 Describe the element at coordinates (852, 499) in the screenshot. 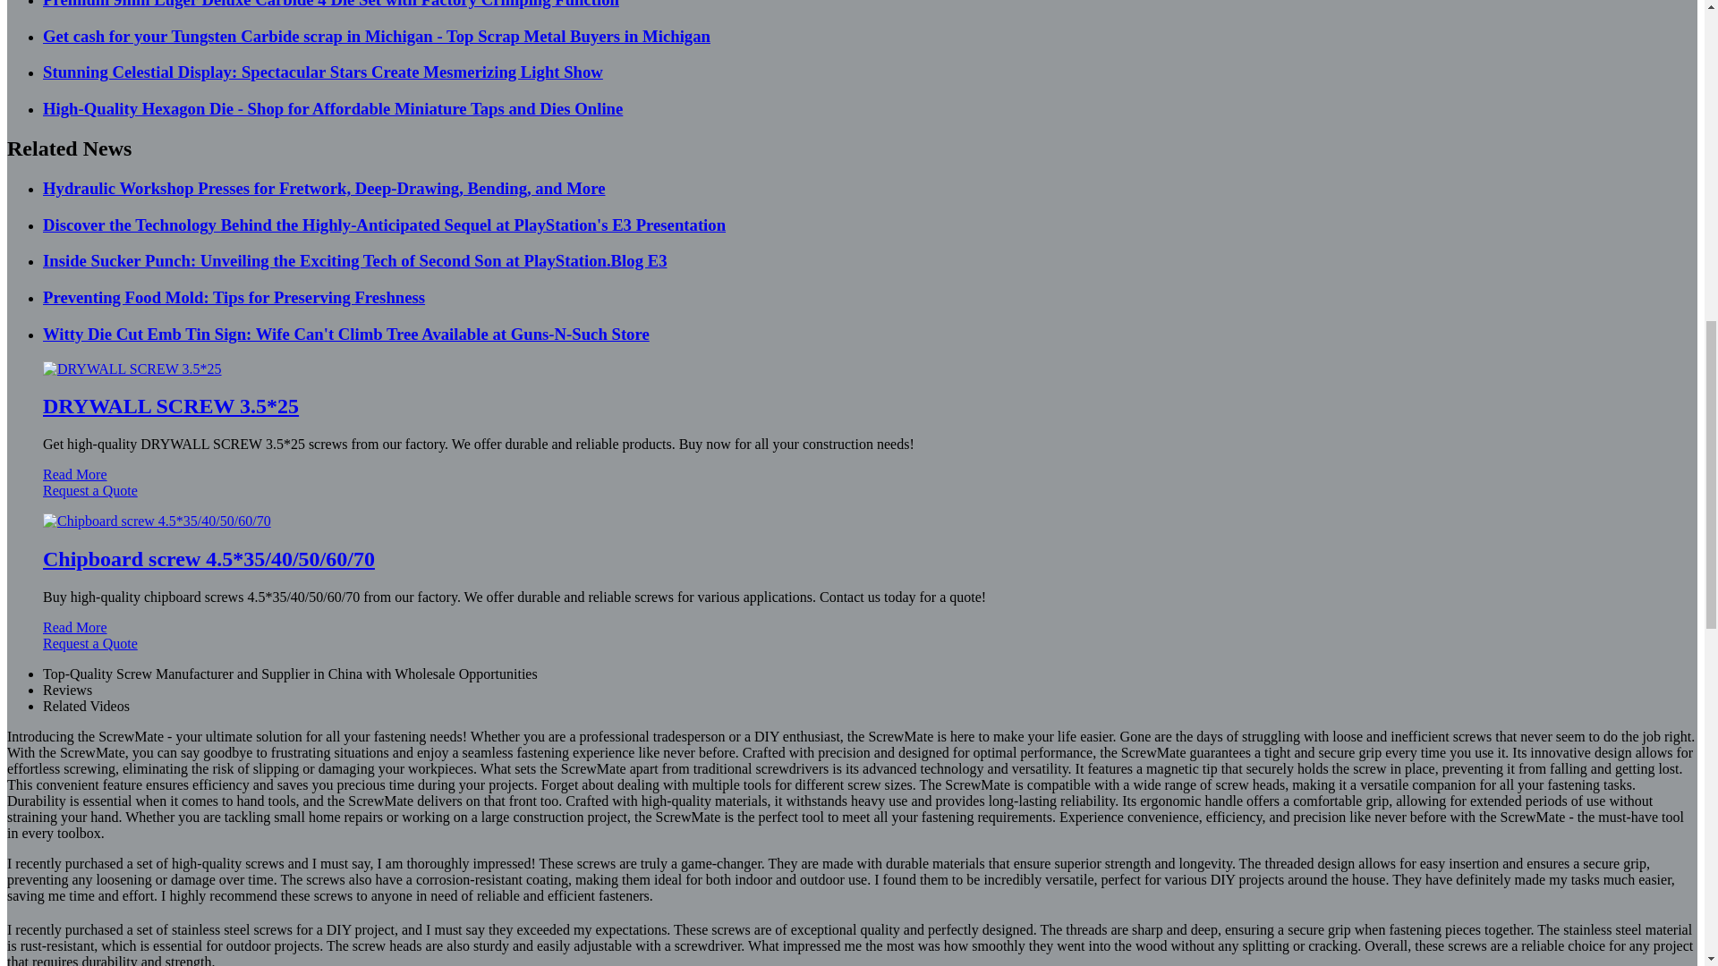

I see `Request a Quote` at that location.